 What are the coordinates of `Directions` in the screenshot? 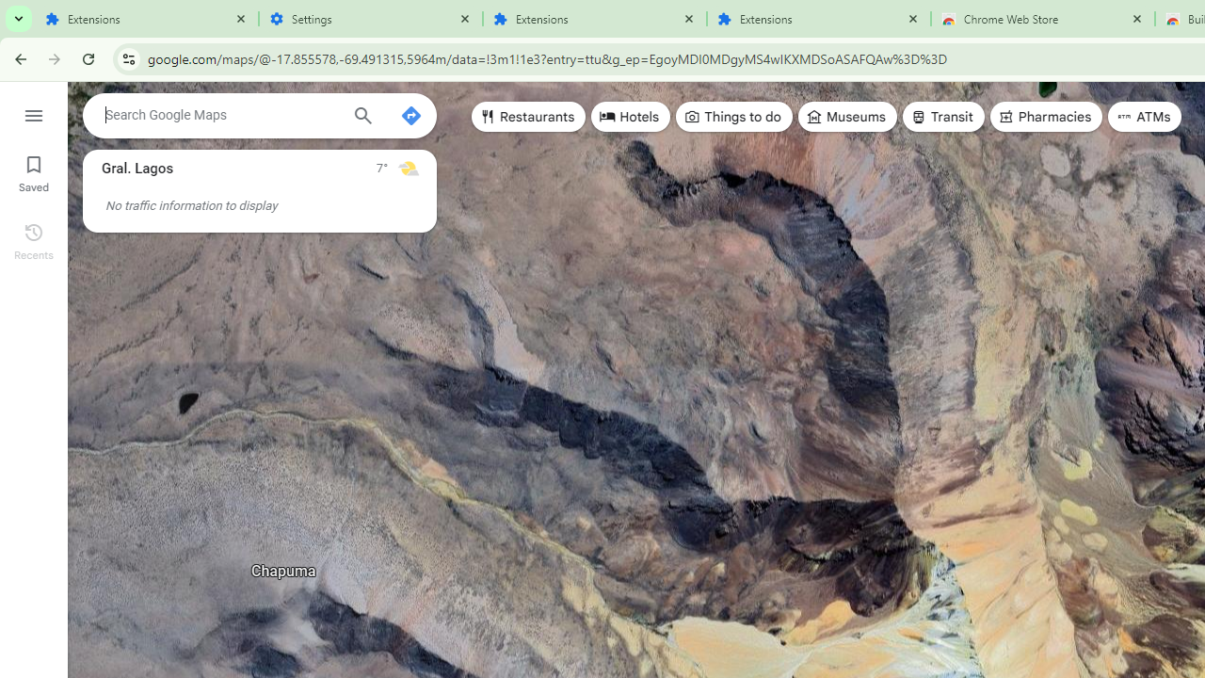 It's located at (410, 115).